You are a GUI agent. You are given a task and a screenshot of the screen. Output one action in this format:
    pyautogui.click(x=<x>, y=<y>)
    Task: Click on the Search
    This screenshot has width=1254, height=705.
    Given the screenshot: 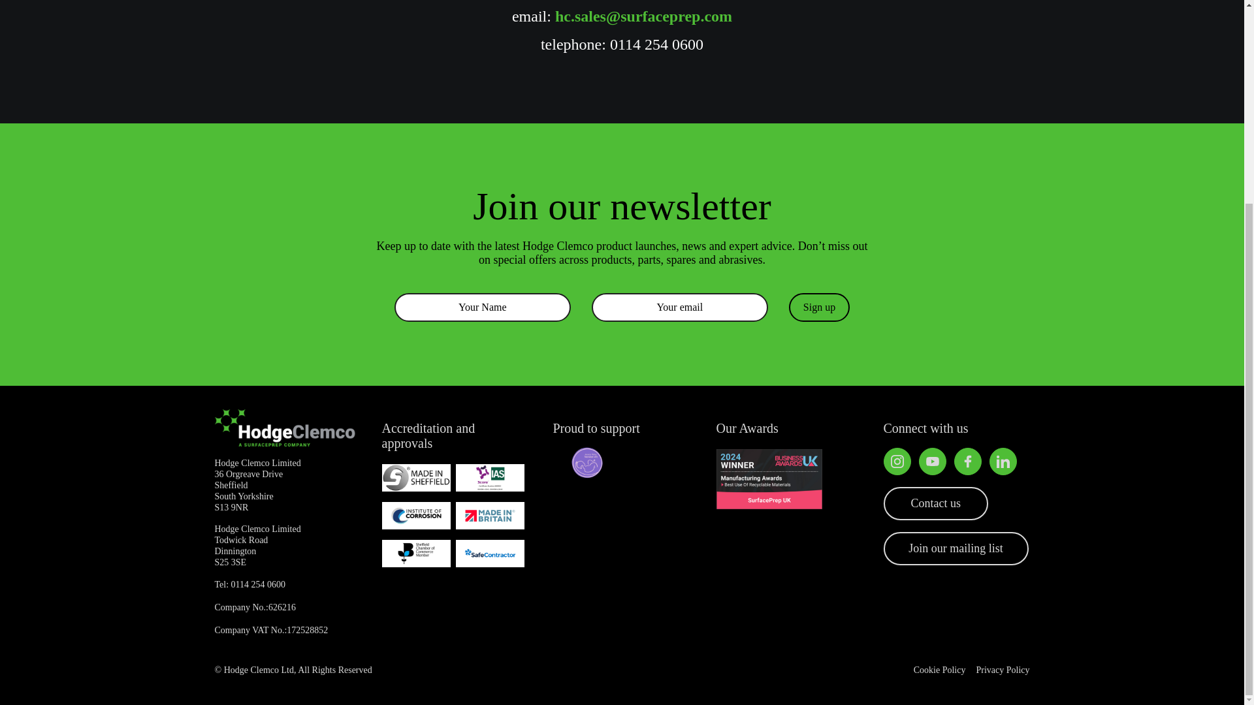 What is the action you would take?
    pyautogui.click(x=670, y=90)
    